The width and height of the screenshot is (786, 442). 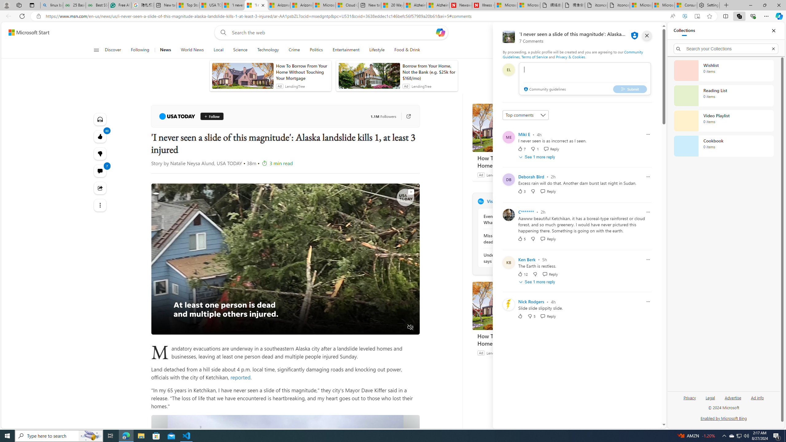 I want to click on Newsweek - News, Analysis, Politics, Business, Technology, so click(x=461, y=5).